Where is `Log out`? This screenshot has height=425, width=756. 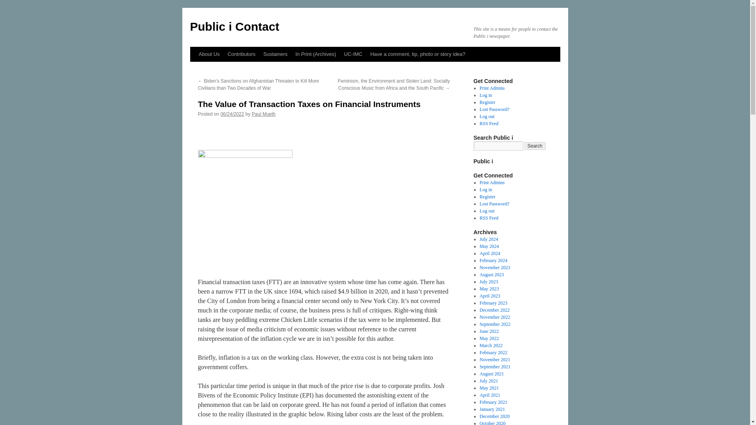
Log out is located at coordinates (487, 211).